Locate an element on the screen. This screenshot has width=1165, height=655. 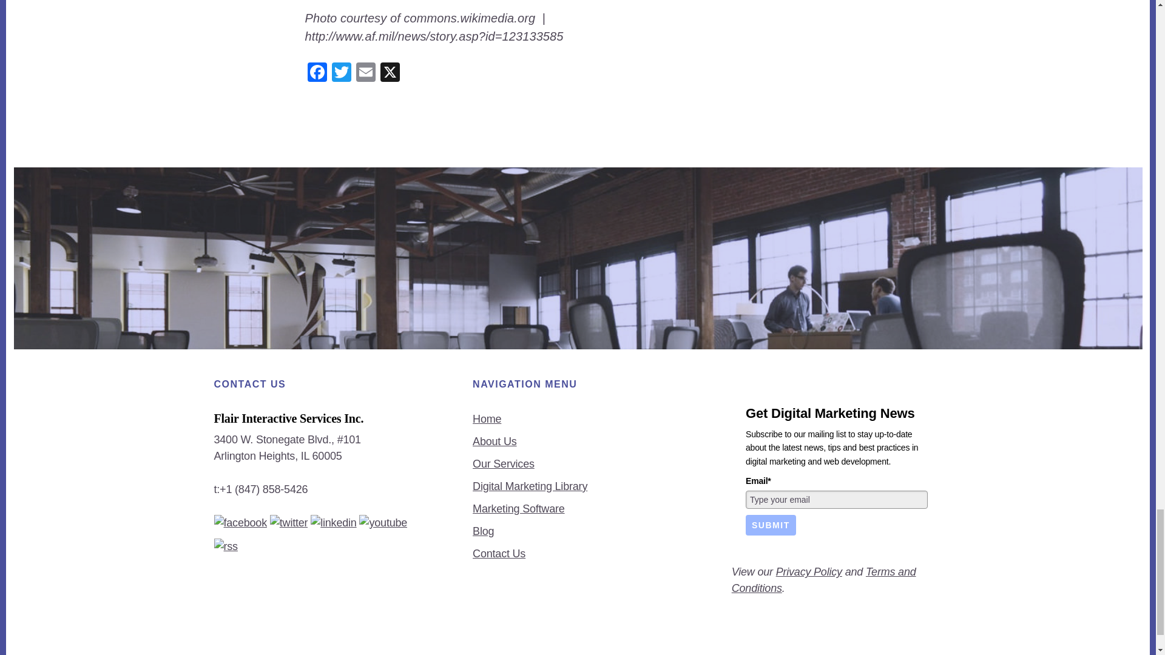
Twitter is located at coordinates (340, 73).